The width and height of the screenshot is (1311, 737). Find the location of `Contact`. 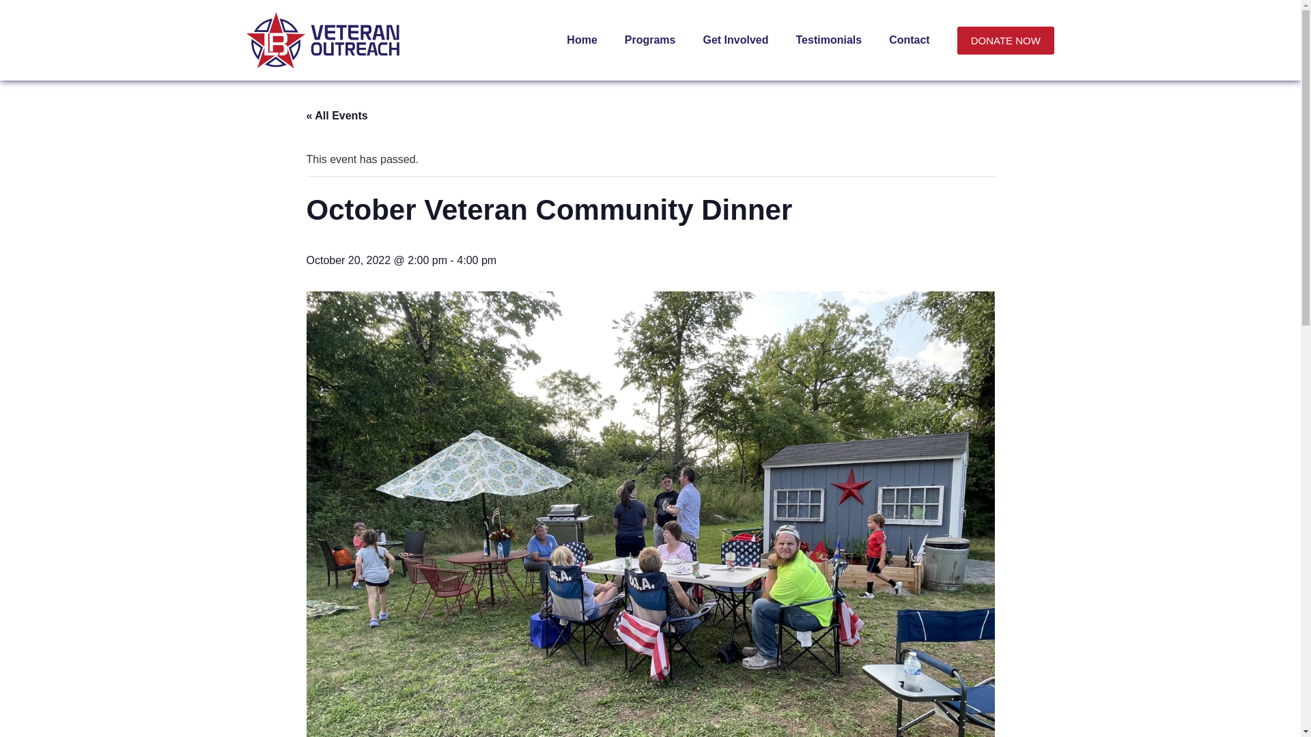

Contact is located at coordinates (910, 40).